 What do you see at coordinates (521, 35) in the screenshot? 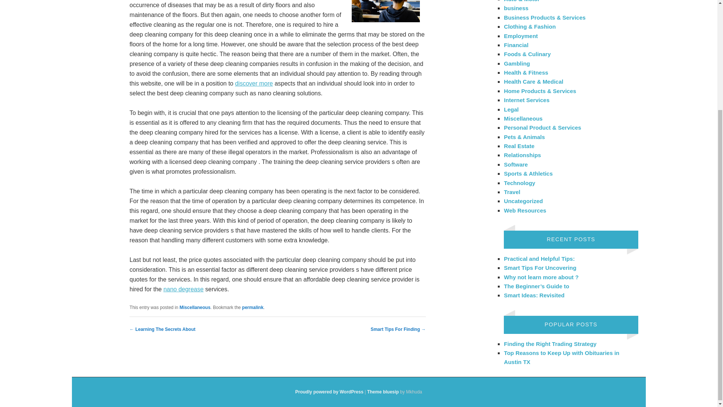
I see `Employment` at bounding box center [521, 35].